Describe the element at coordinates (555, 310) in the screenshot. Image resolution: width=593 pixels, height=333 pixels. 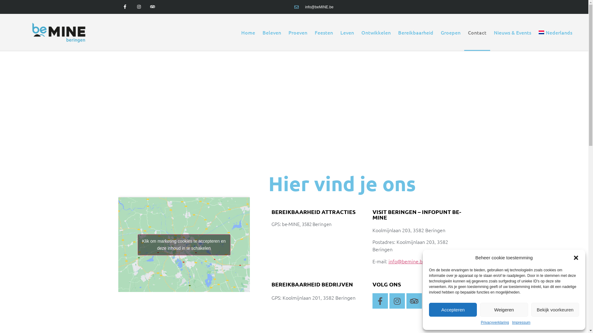
I see `Bekijk voorkeuren` at that location.